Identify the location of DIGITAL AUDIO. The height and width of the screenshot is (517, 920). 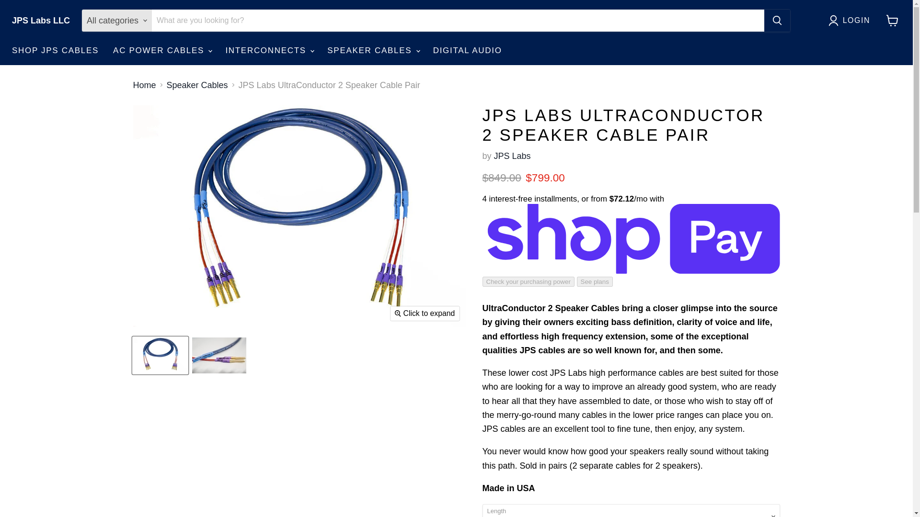
(468, 51).